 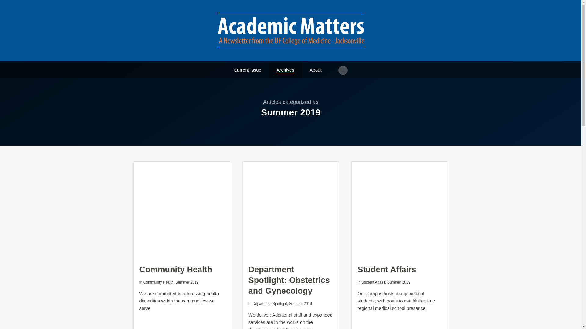 What do you see at coordinates (181, 210) in the screenshot?
I see `Community cover pic` at bounding box center [181, 210].